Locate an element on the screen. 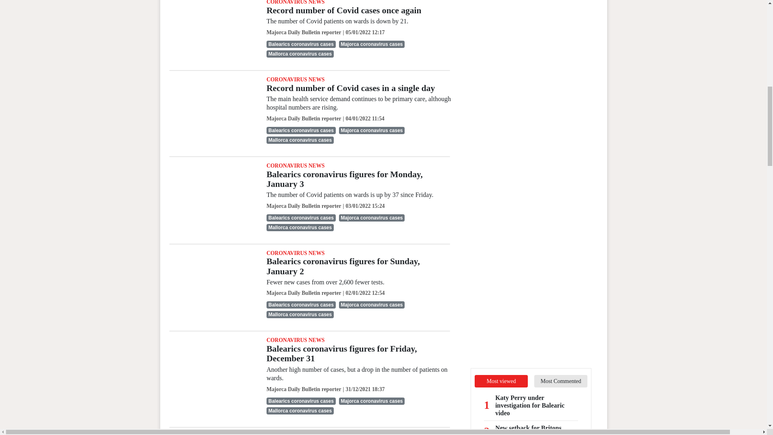 The height and width of the screenshot is (435, 773). Record number of Covid cases in a single day is located at coordinates (350, 88).